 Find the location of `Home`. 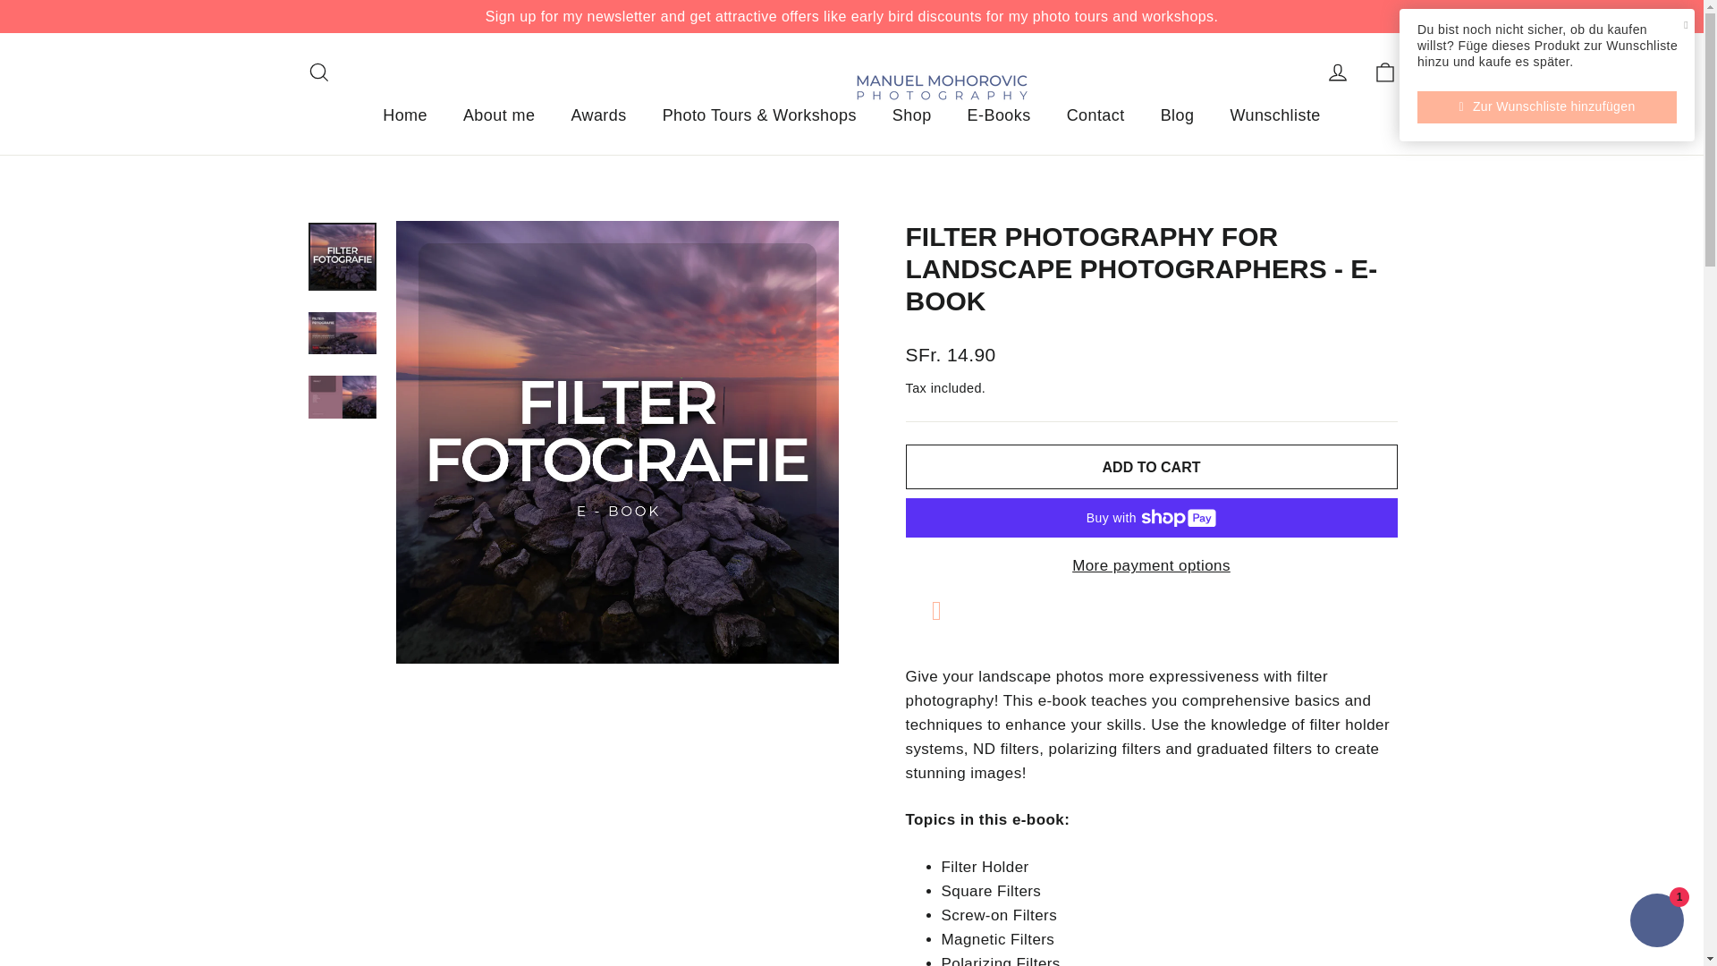

Home is located at coordinates (999, 115).